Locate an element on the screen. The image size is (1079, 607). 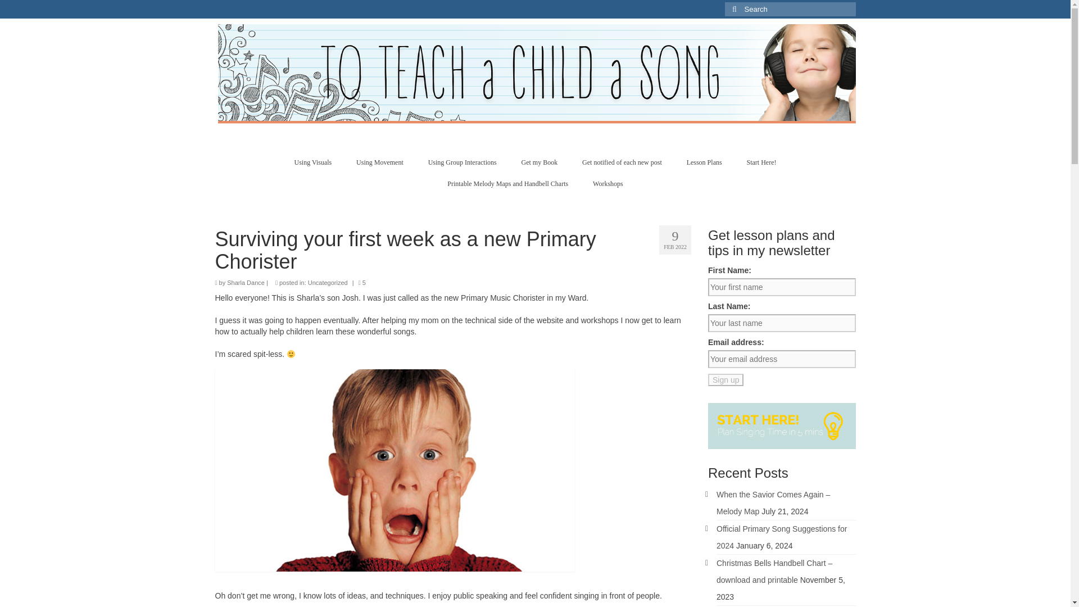
Start Here! is located at coordinates (761, 162).